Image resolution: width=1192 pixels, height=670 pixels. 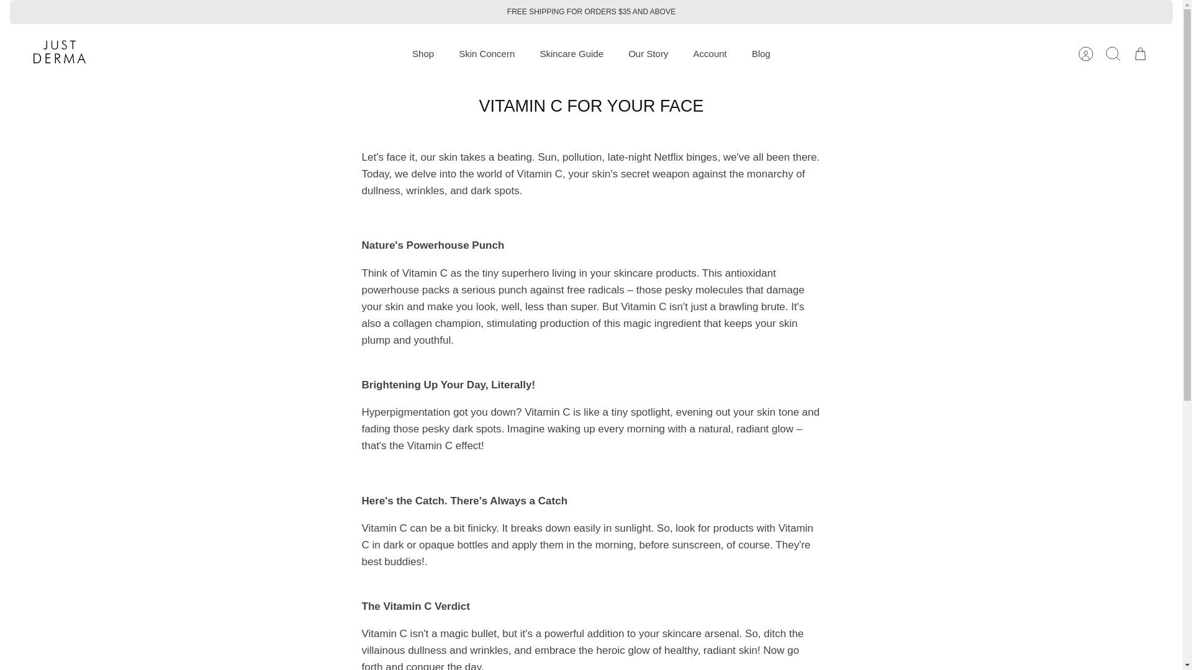 I want to click on Skin Concern, so click(x=487, y=54).